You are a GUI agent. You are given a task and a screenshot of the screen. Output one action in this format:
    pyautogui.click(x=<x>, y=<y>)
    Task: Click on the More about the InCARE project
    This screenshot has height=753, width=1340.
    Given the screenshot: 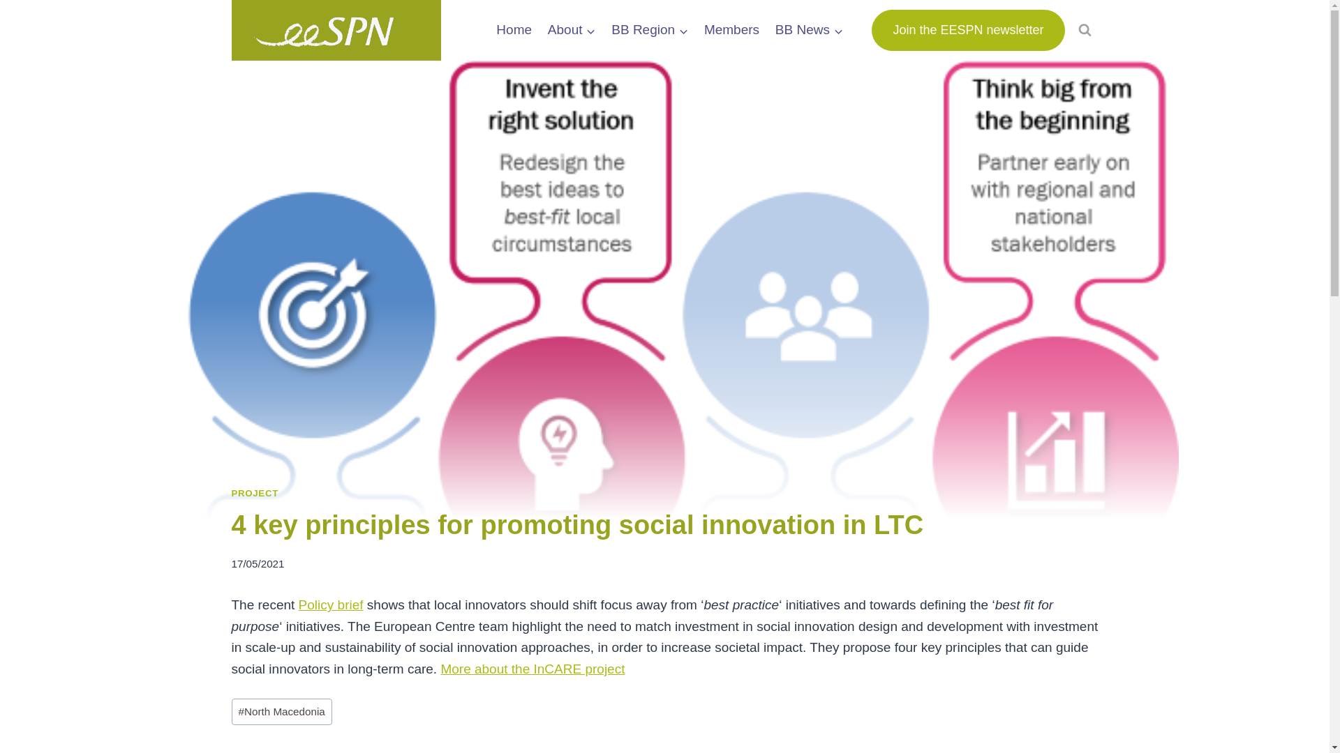 What is the action you would take?
    pyautogui.click(x=532, y=669)
    